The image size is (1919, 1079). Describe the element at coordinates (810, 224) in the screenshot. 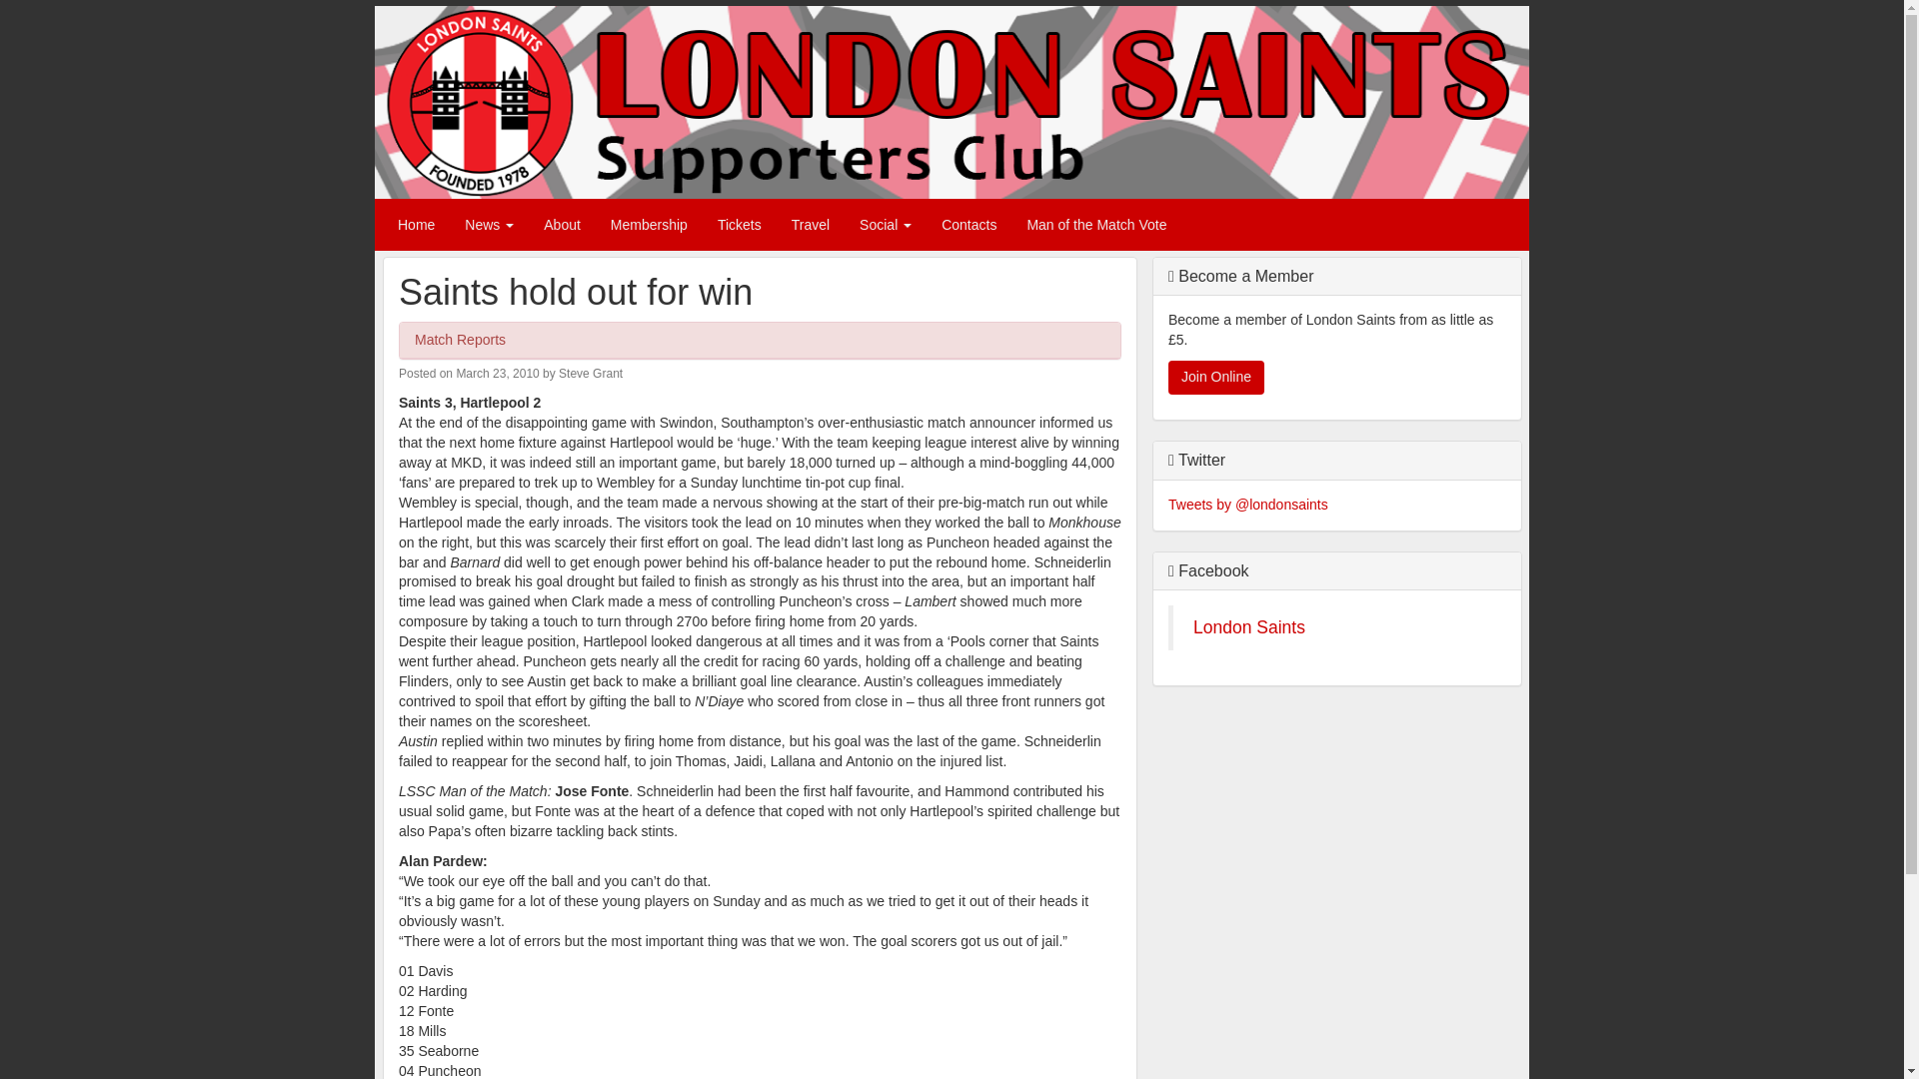

I see `Travel` at that location.